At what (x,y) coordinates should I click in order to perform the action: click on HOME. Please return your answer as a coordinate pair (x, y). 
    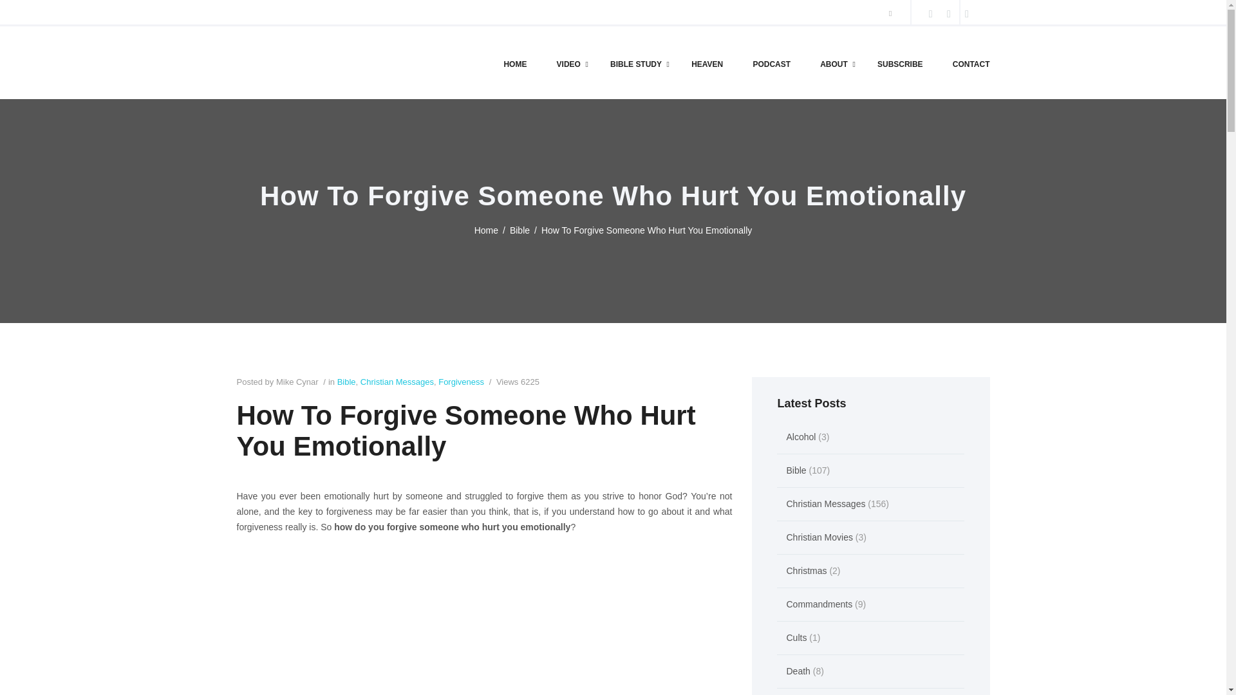
    Looking at the image, I should click on (514, 63).